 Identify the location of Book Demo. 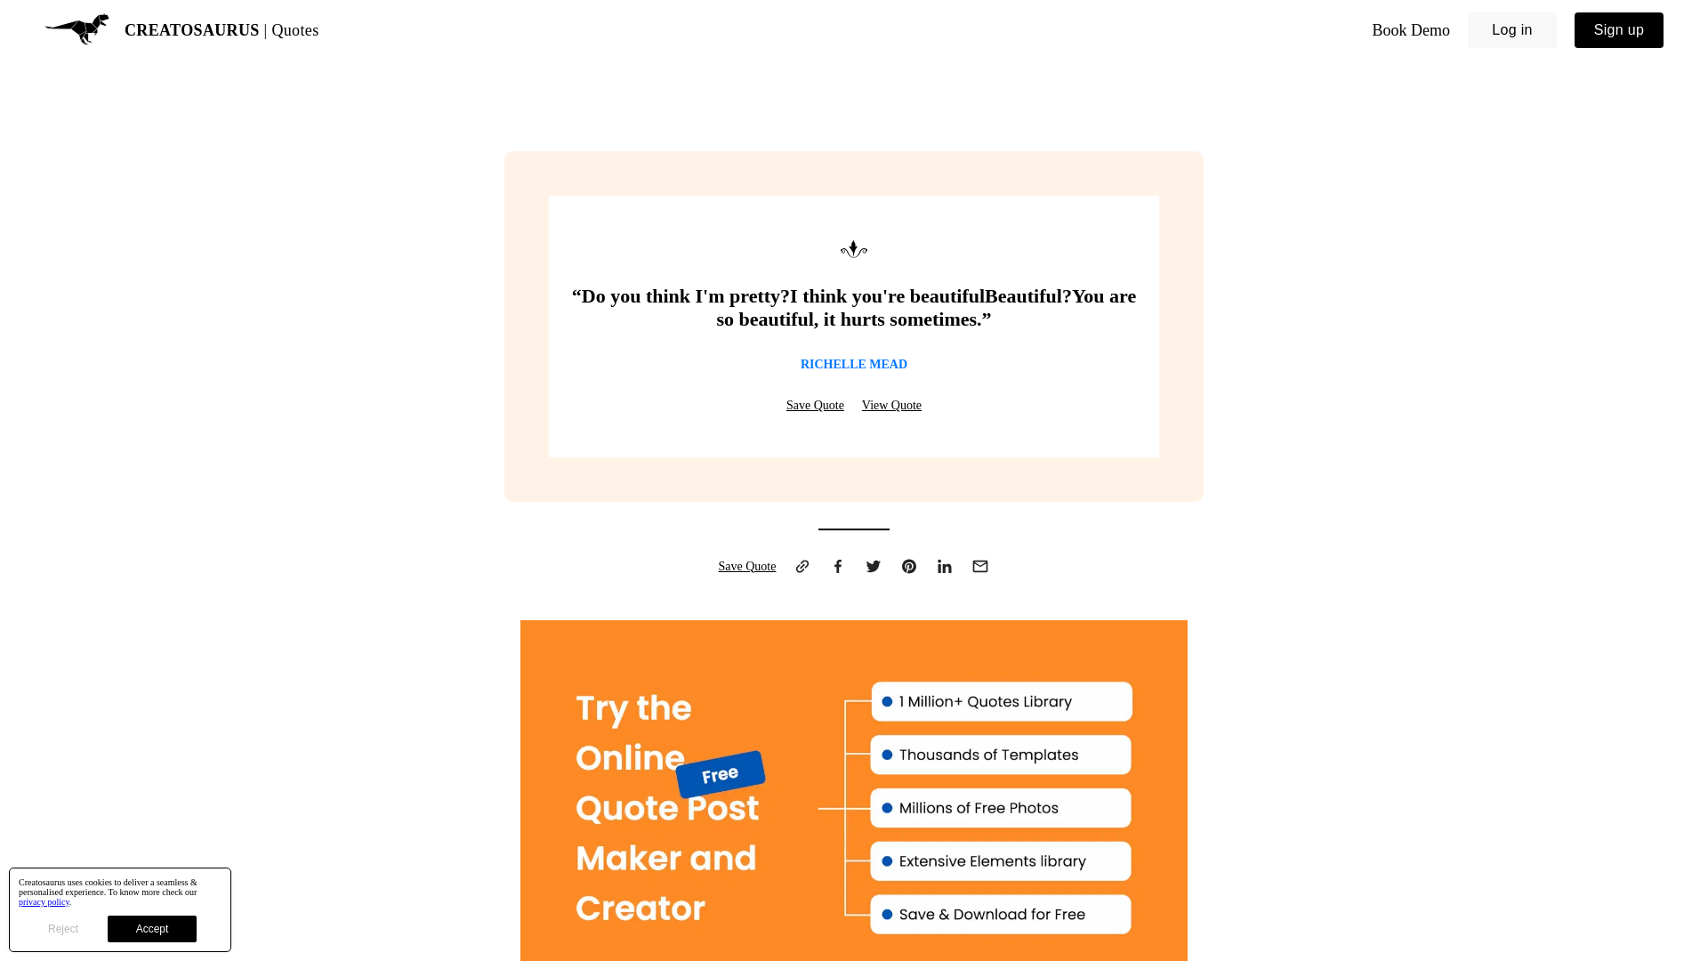
(1411, 30).